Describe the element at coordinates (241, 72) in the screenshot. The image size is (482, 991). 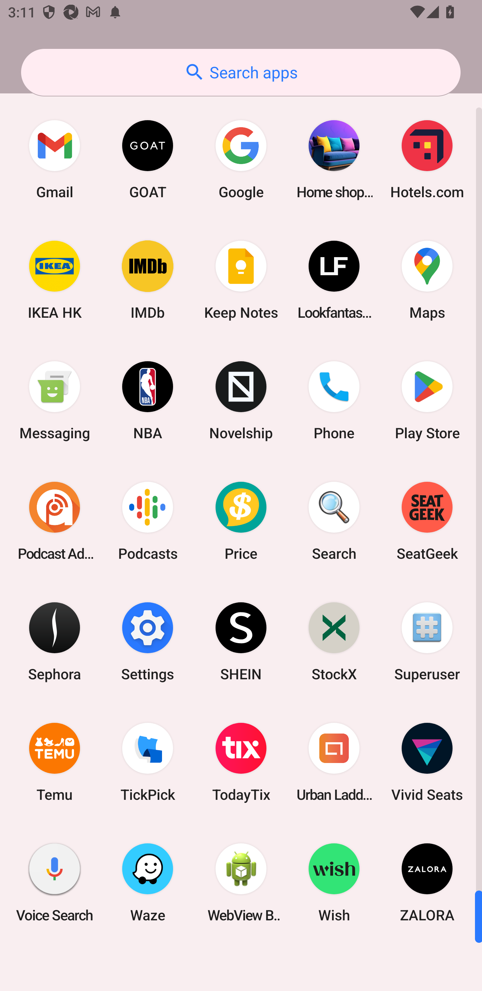
I see `  Search apps` at that location.